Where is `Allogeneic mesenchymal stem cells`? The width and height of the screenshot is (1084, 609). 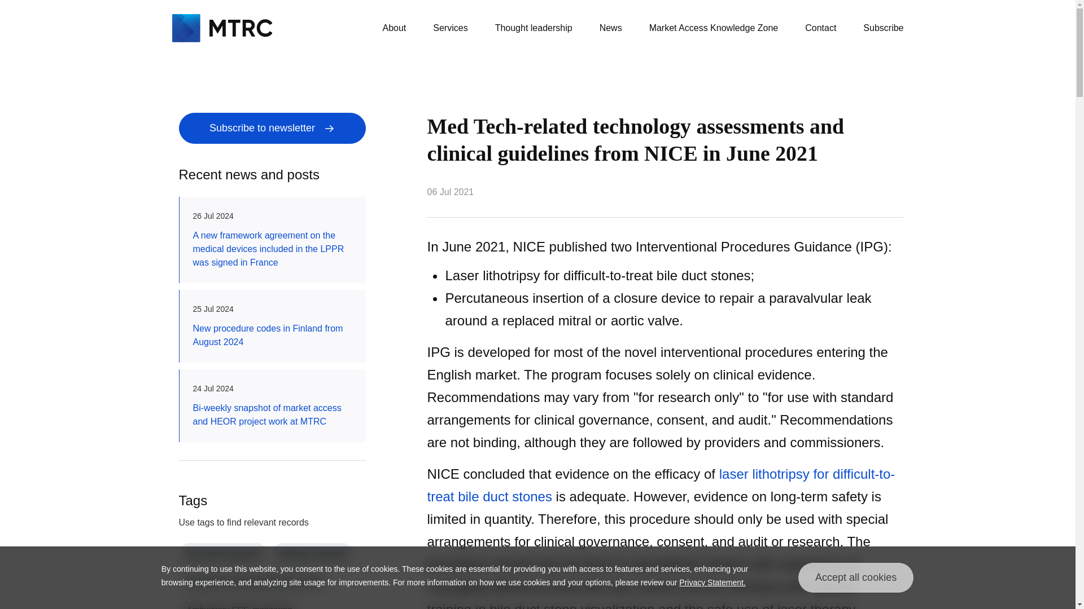
Allogeneic mesenchymal stem cells is located at coordinates (253, 581).